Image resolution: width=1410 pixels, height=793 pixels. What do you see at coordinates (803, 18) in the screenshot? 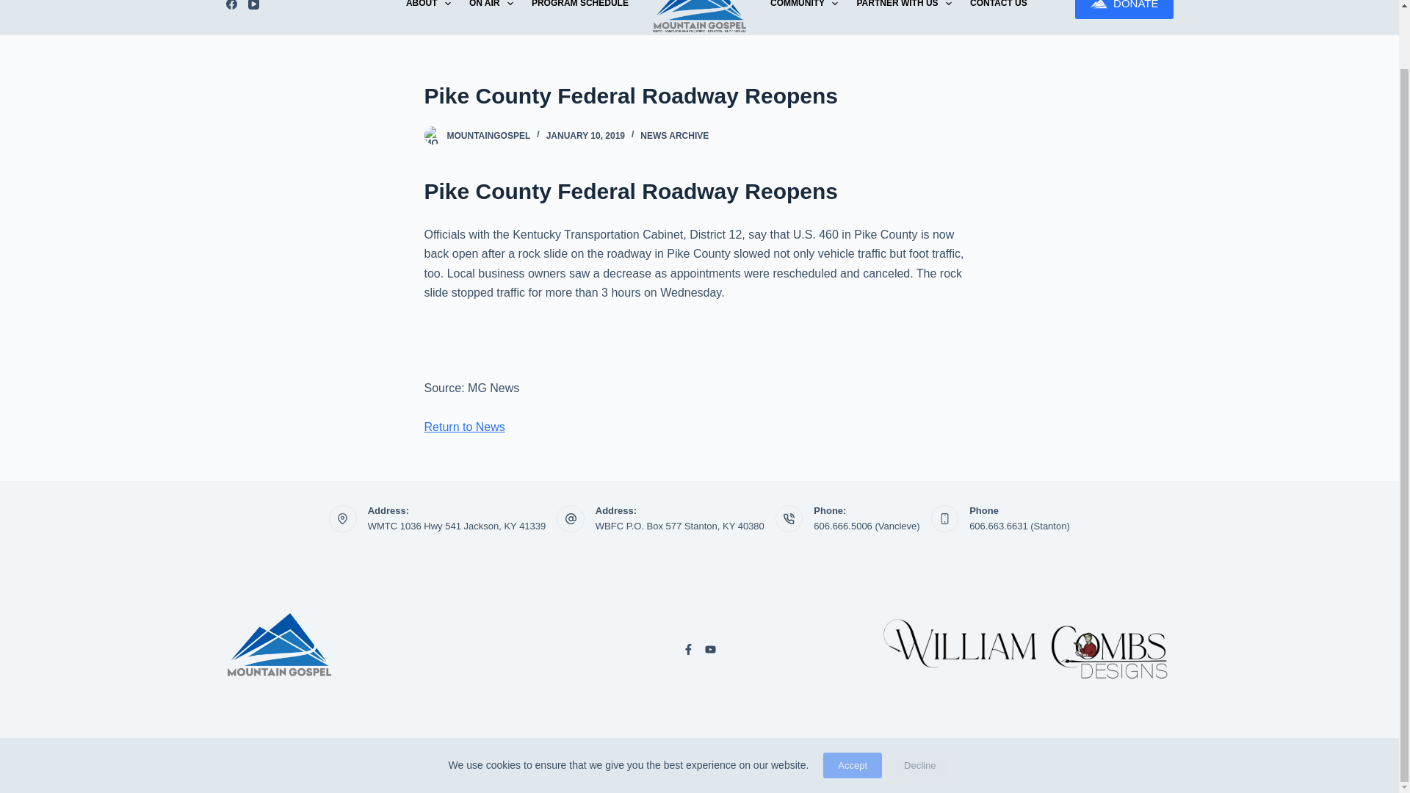
I see `COMMUNITY` at bounding box center [803, 18].